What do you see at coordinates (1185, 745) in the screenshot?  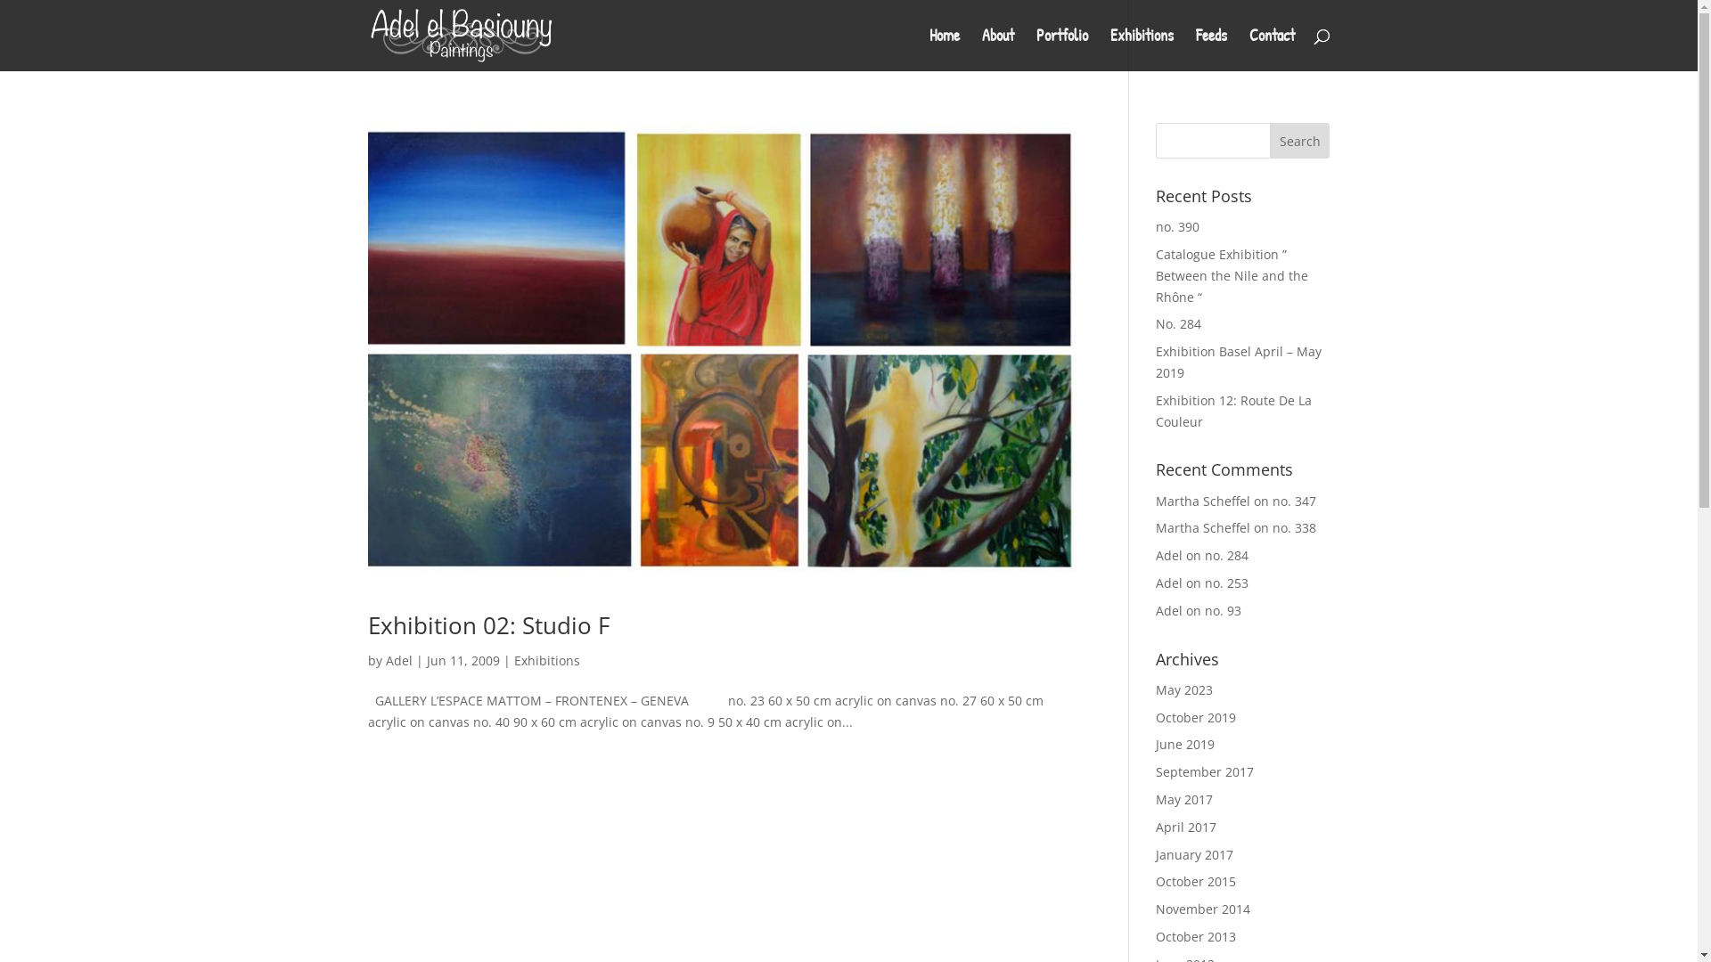 I see `June 2019` at bounding box center [1185, 745].